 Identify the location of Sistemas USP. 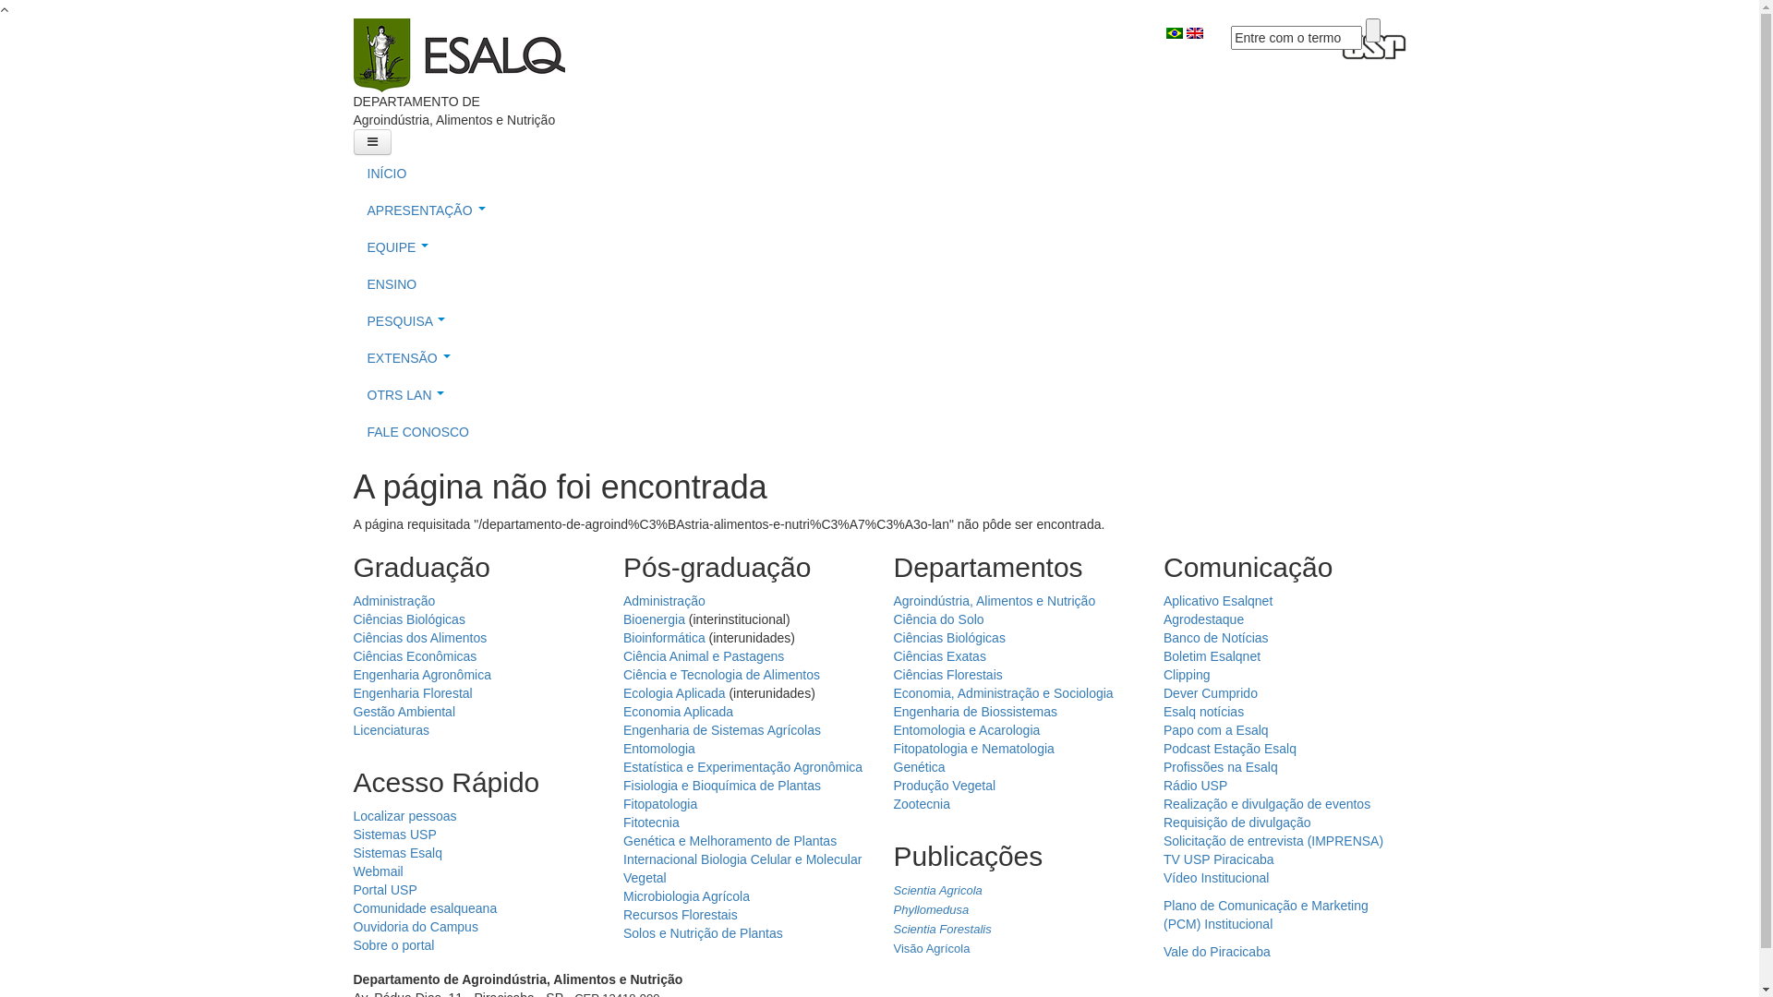
(394, 835).